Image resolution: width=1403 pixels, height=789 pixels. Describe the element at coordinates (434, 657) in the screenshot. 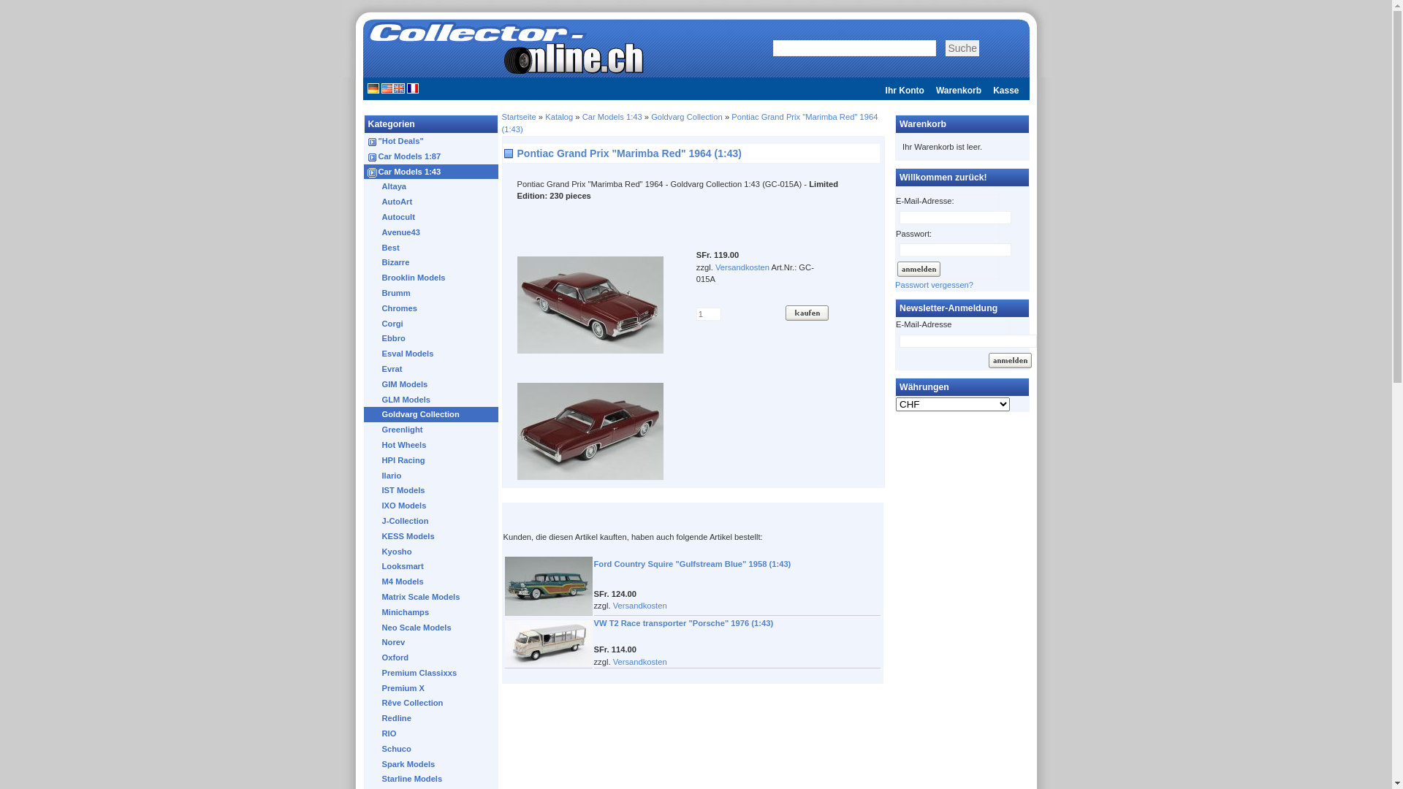

I see `Oxford` at that location.